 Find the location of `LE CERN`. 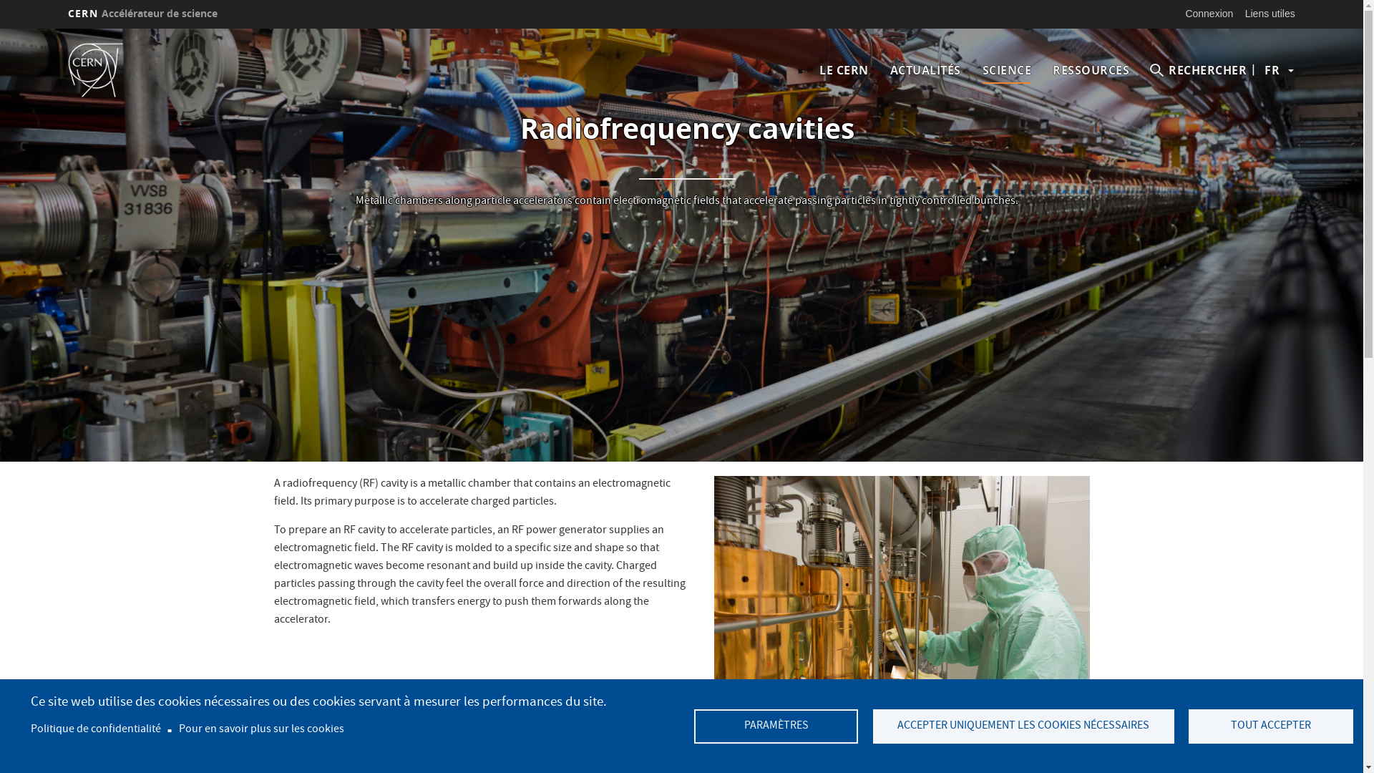

LE CERN is located at coordinates (844, 70).